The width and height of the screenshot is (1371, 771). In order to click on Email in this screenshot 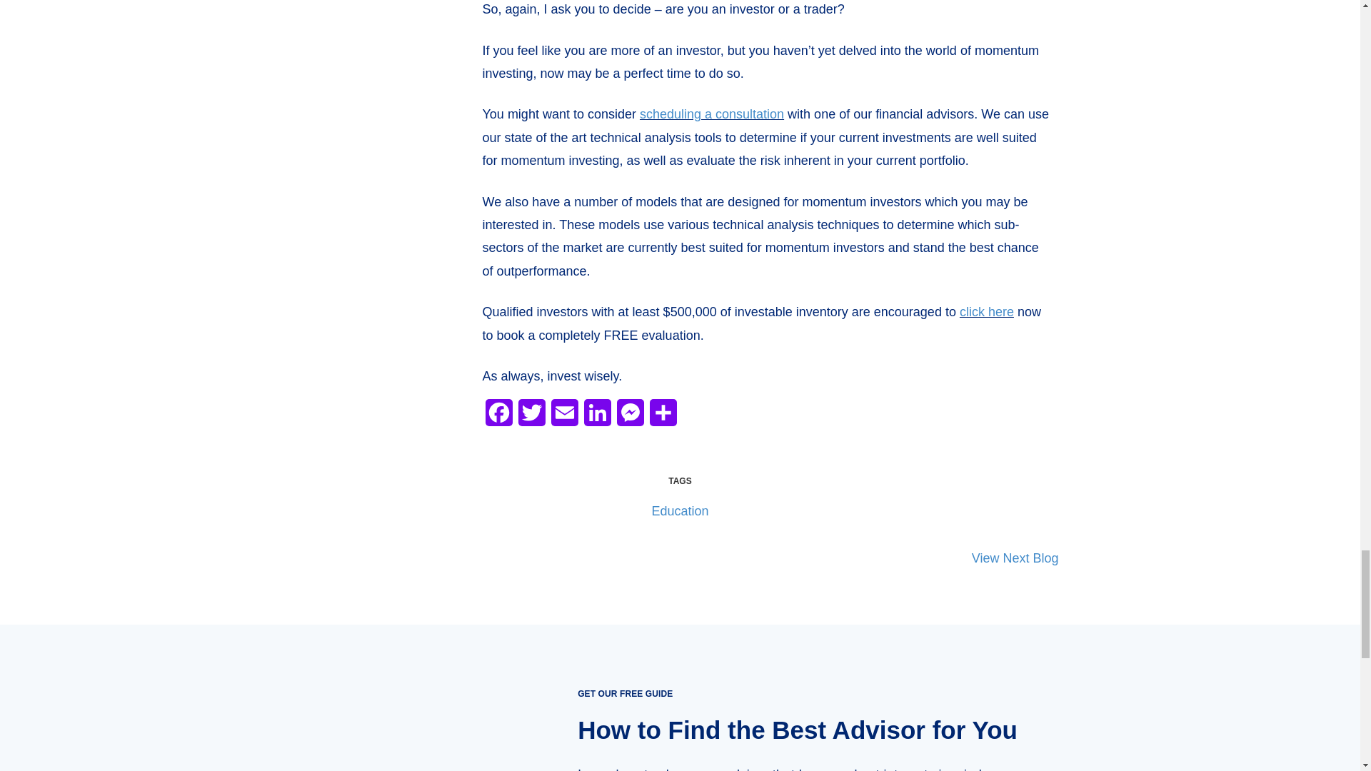, I will do `click(565, 417)`.